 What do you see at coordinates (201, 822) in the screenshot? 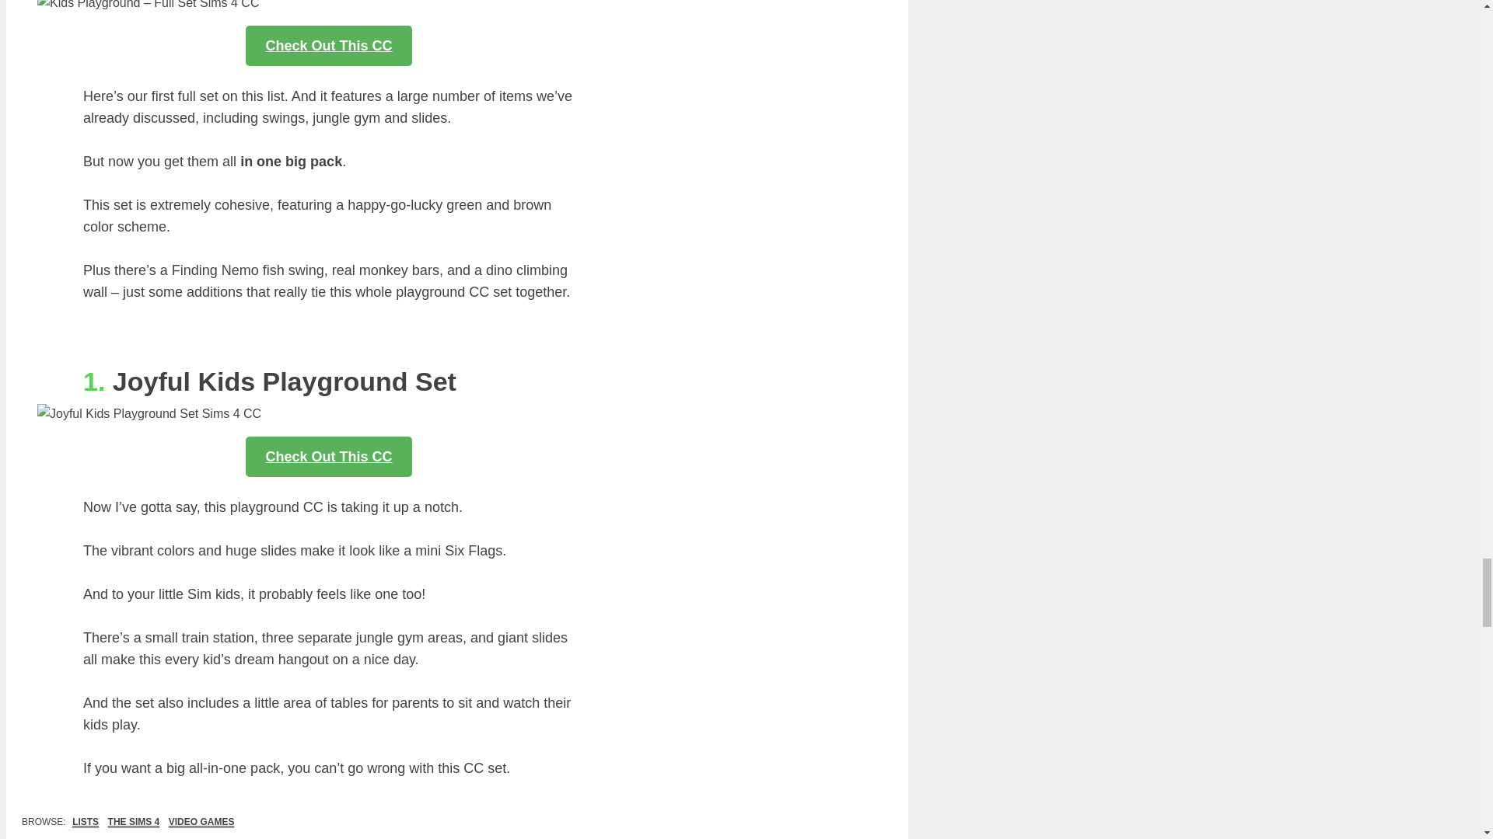
I see `VIDEO GAMES` at bounding box center [201, 822].